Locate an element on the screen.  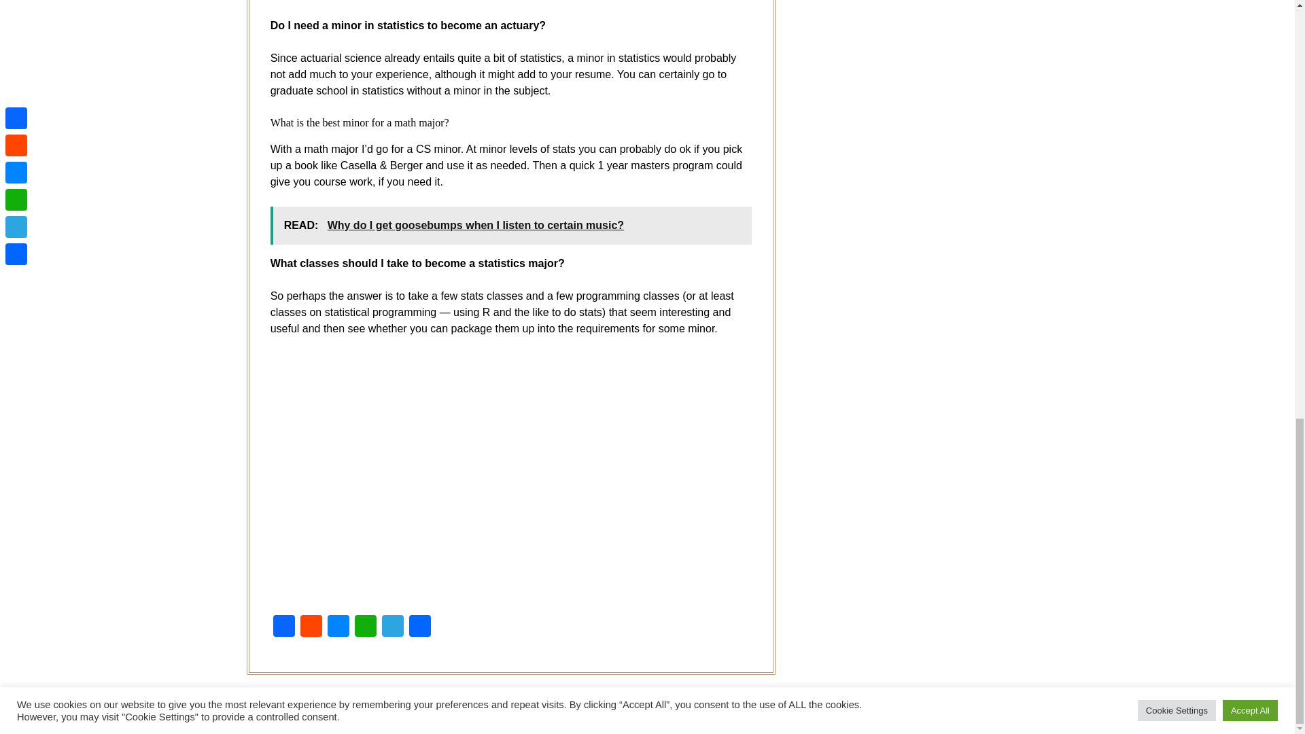
The BEST College Degree Minors! is located at coordinates (488, 476).